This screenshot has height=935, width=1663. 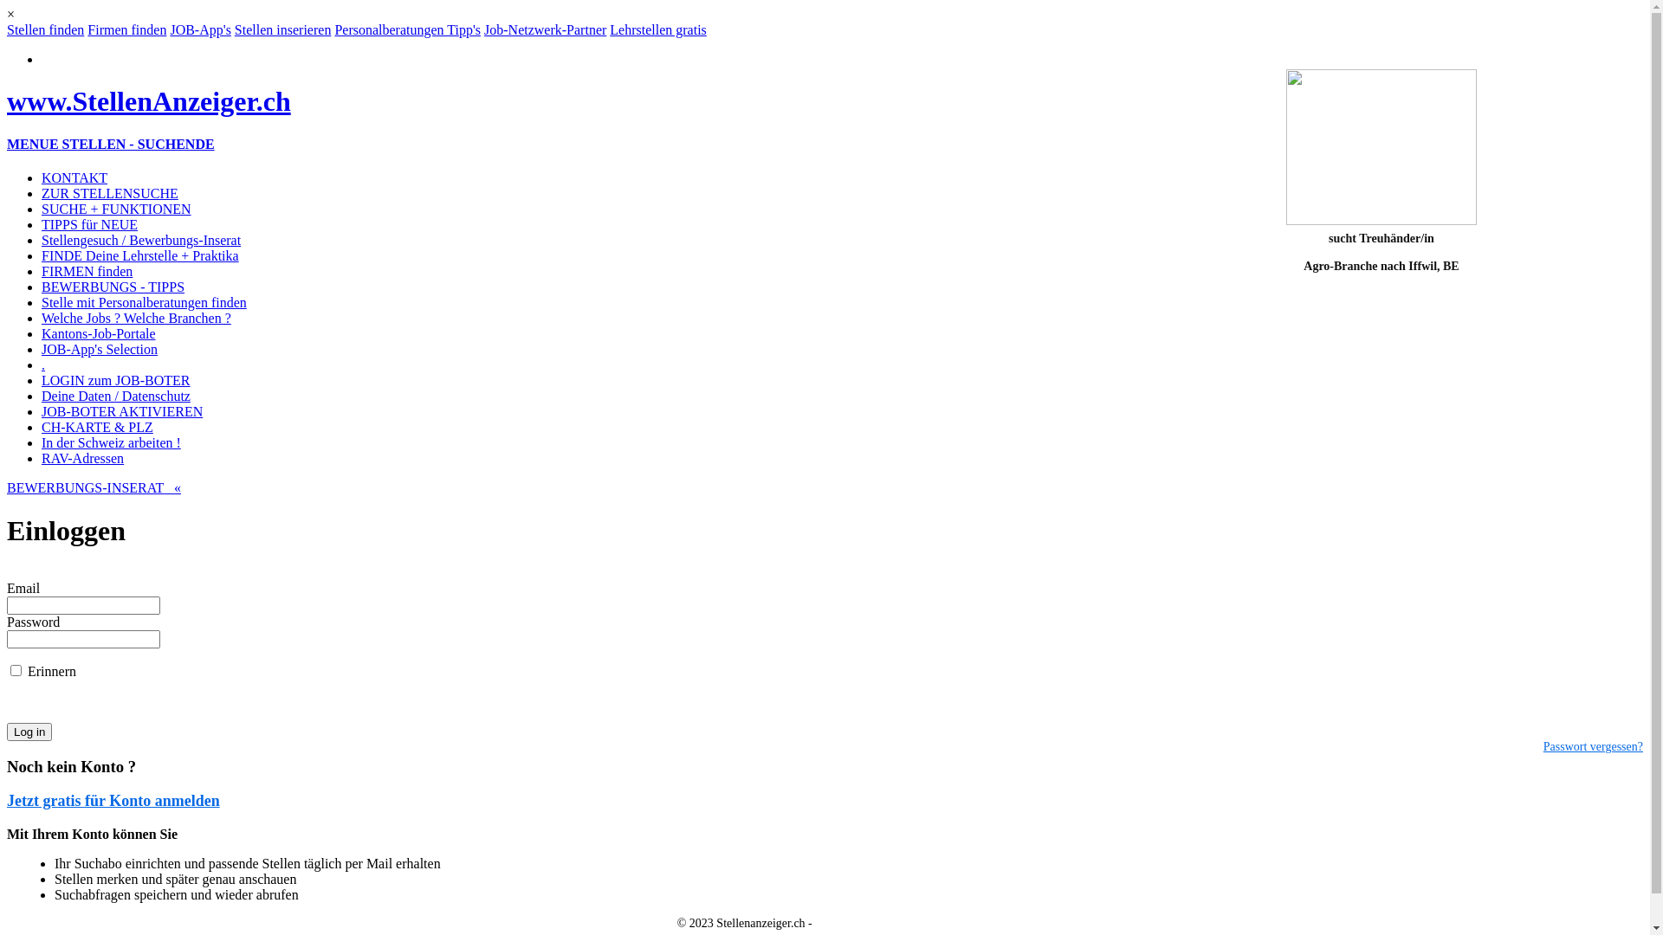 What do you see at coordinates (658, 29) in the screenshot?
I see `Lehrstellen gratis` at bounding box center [658, 29].